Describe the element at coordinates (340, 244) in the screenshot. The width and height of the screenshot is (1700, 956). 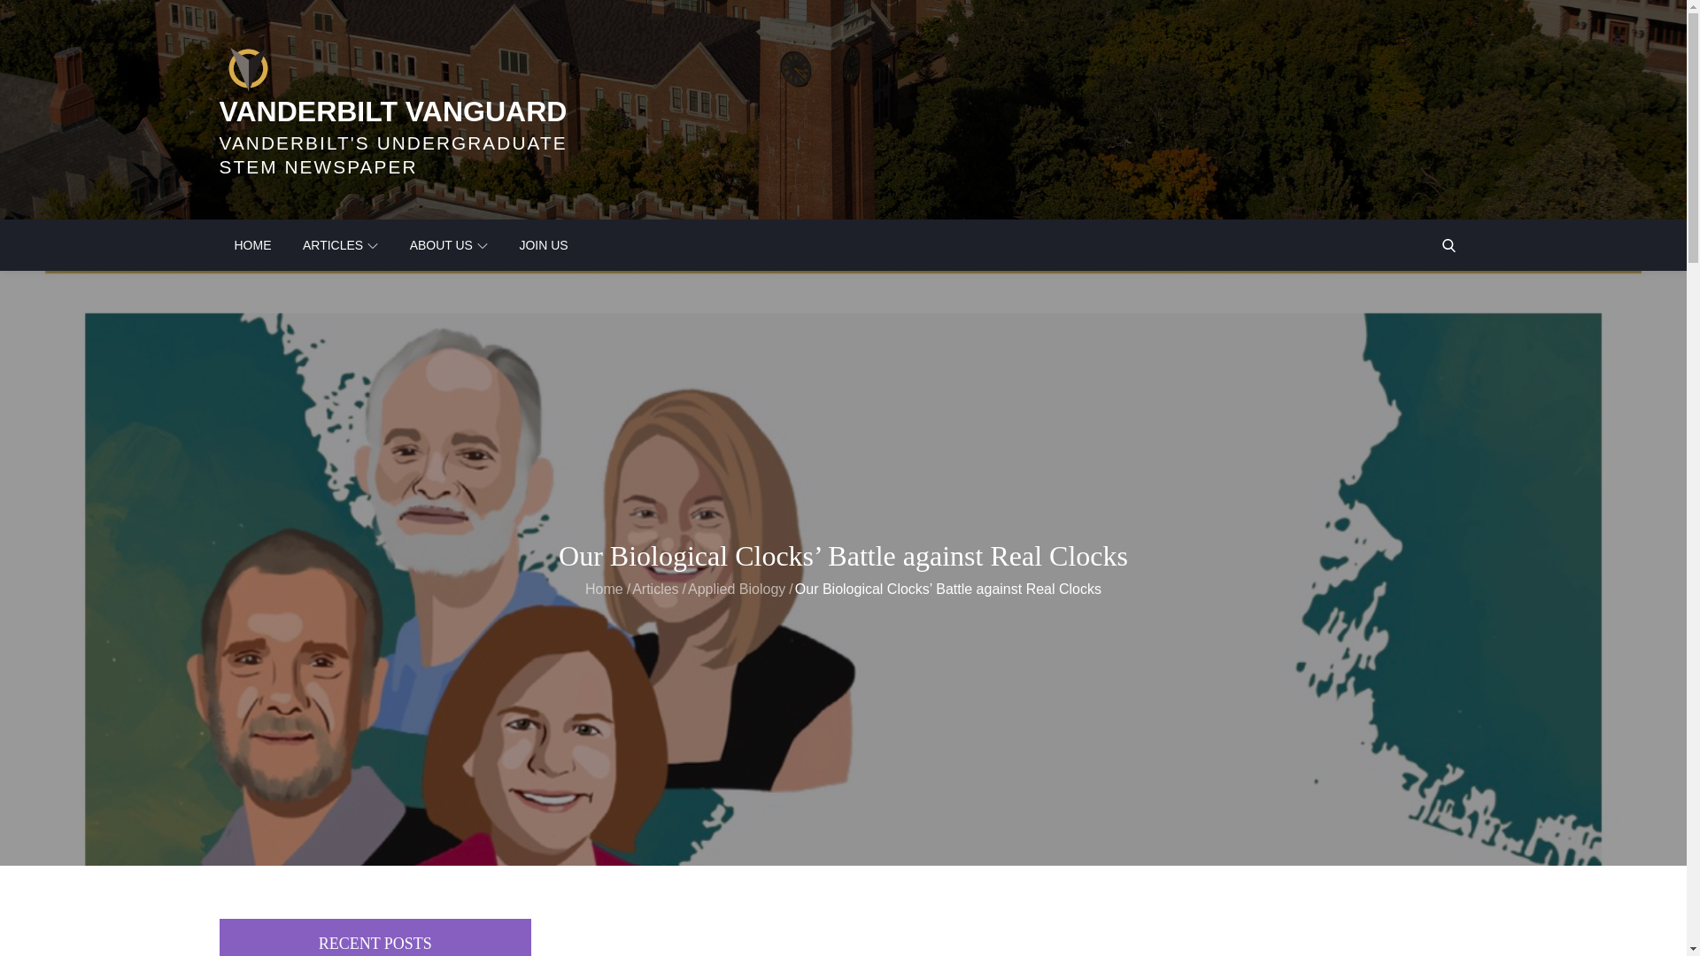
I see `ARTICLES` at that location.